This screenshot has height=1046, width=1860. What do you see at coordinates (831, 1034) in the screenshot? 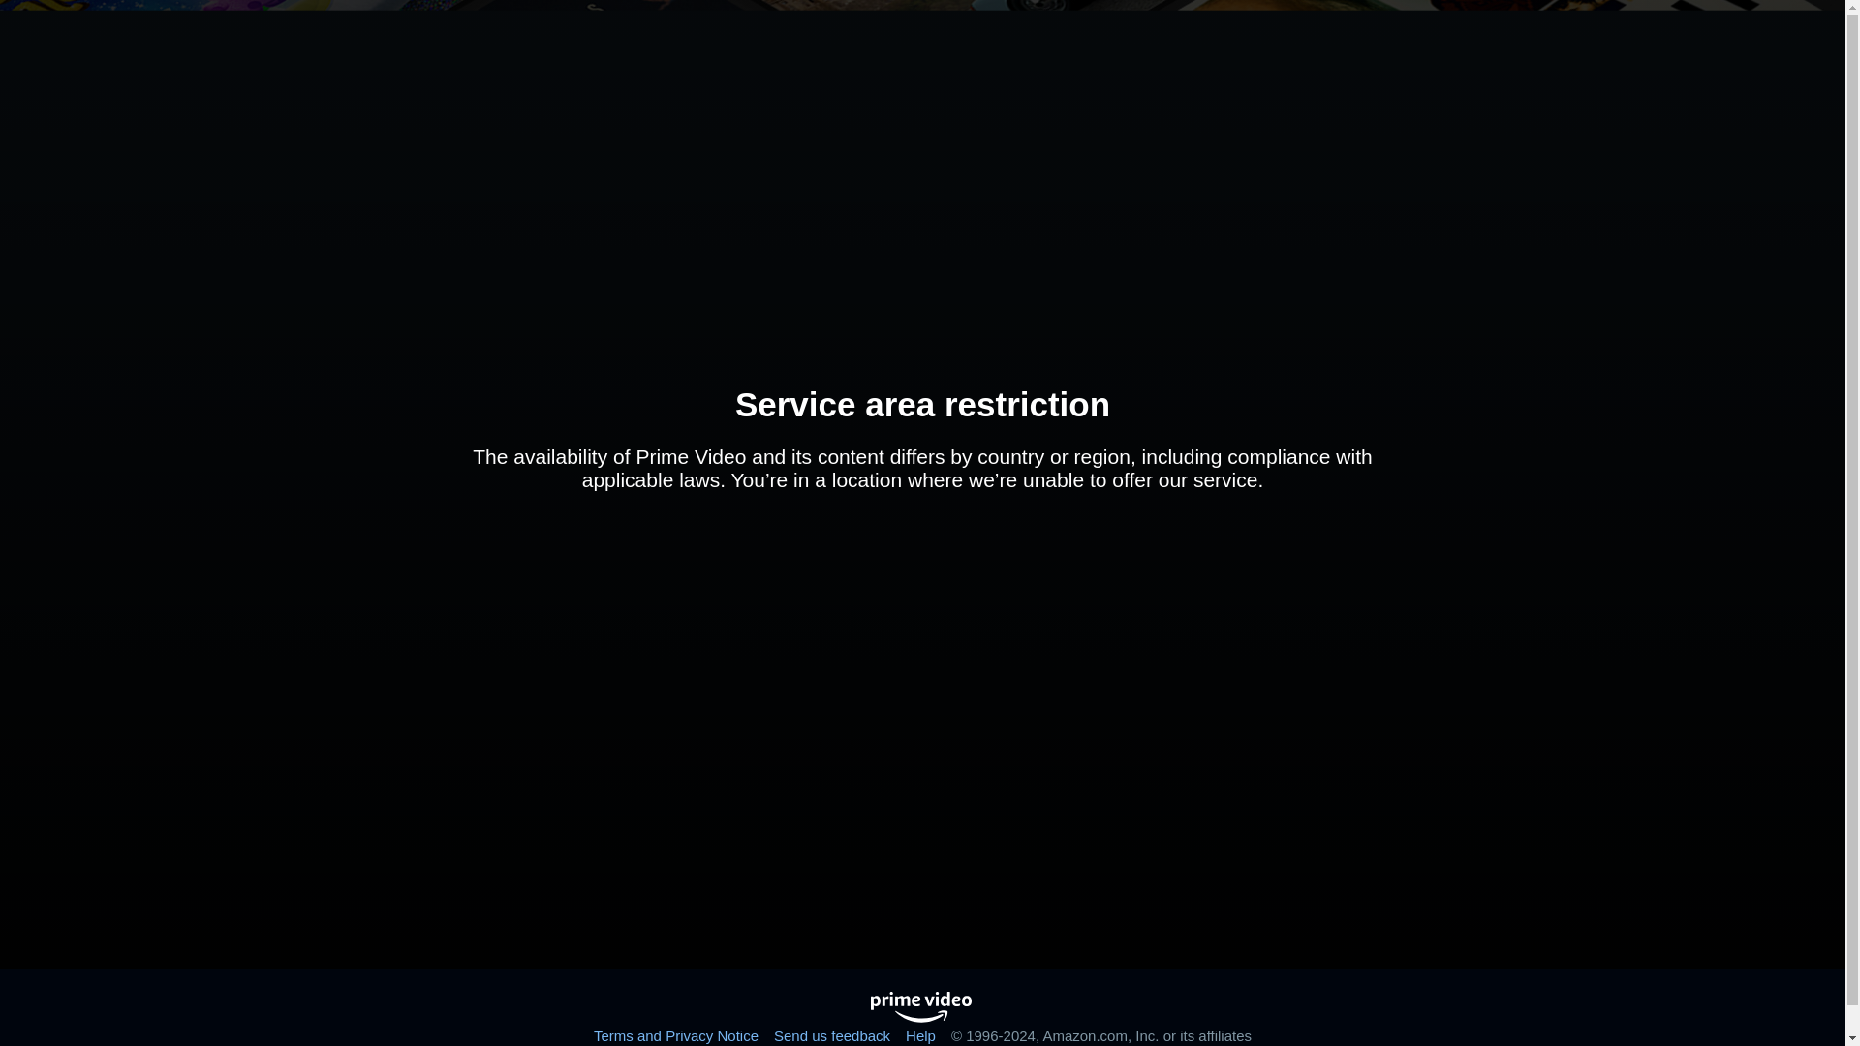
I see `Send us feedback` at bounding box center [831, 1034].